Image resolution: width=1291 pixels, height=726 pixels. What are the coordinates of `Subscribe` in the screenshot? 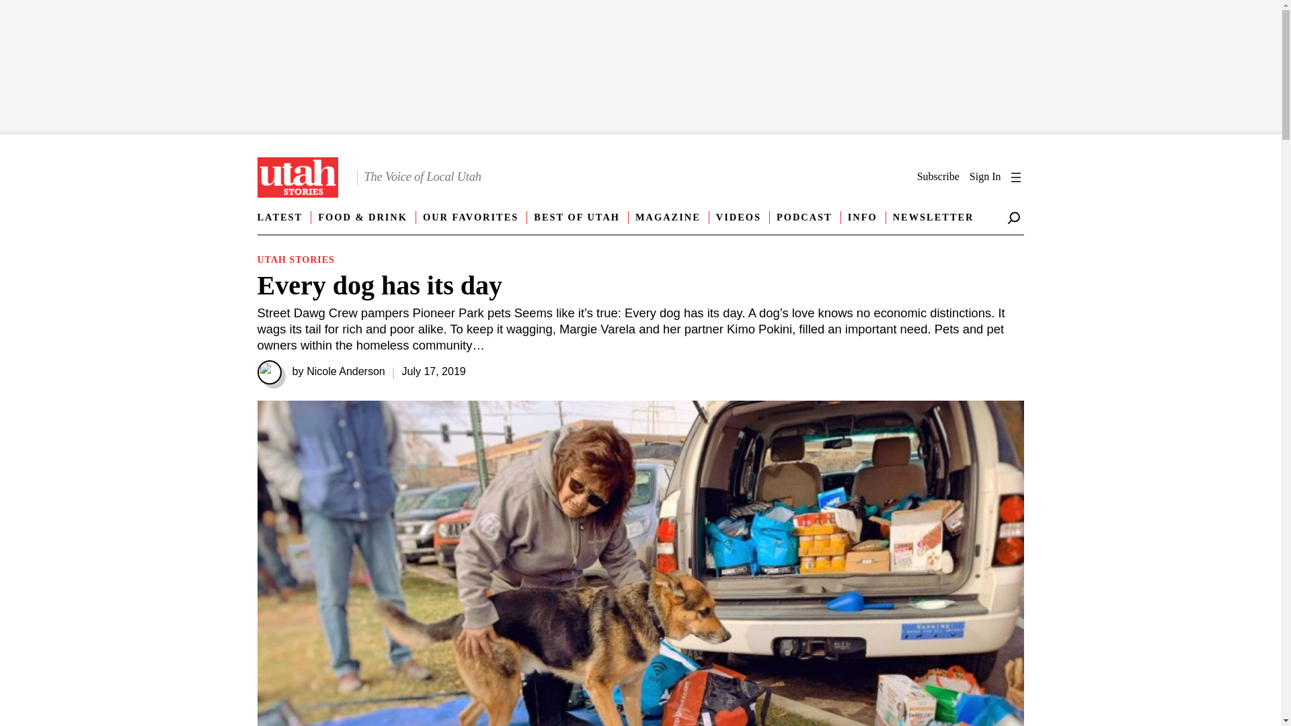 It's located at (937, 177).